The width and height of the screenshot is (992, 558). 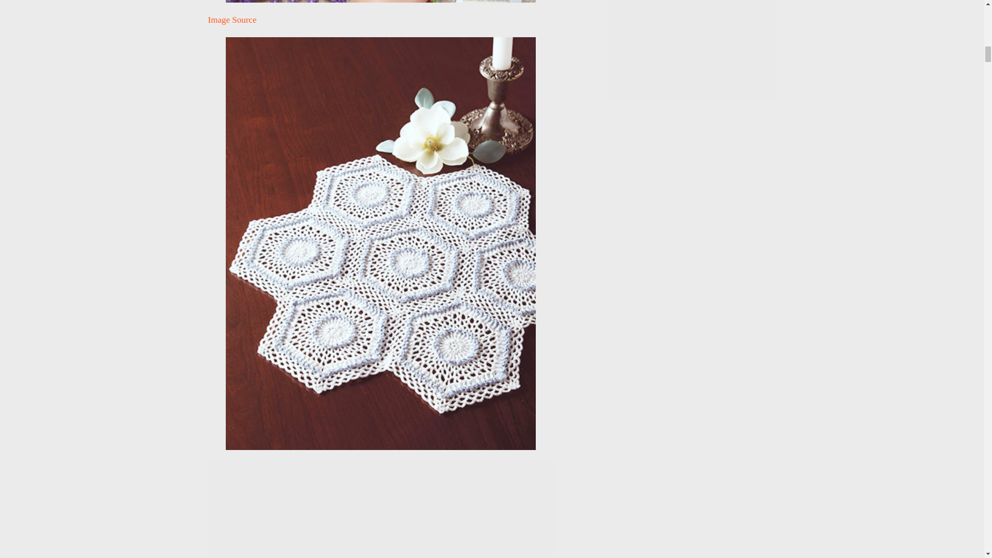 I want to click on Image Source, so click(x=231, y=20).